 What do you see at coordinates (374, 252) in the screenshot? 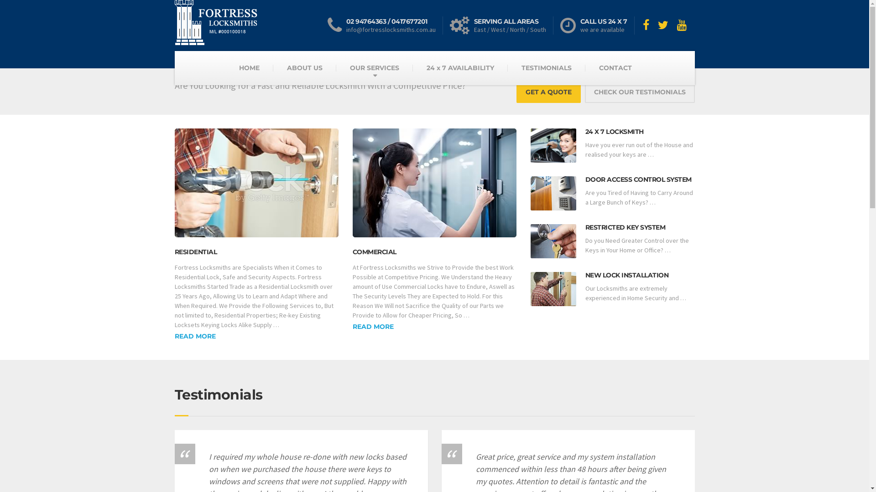
I see `COMMERCIAL` at bounding box center [374, 252].